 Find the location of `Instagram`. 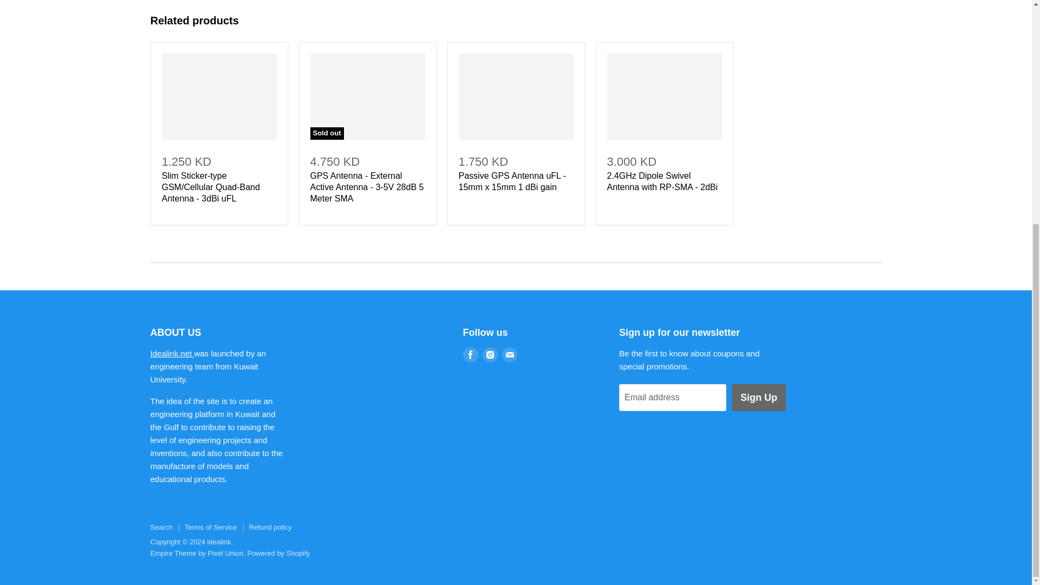

Instagram is located at coordinates (489, 354).